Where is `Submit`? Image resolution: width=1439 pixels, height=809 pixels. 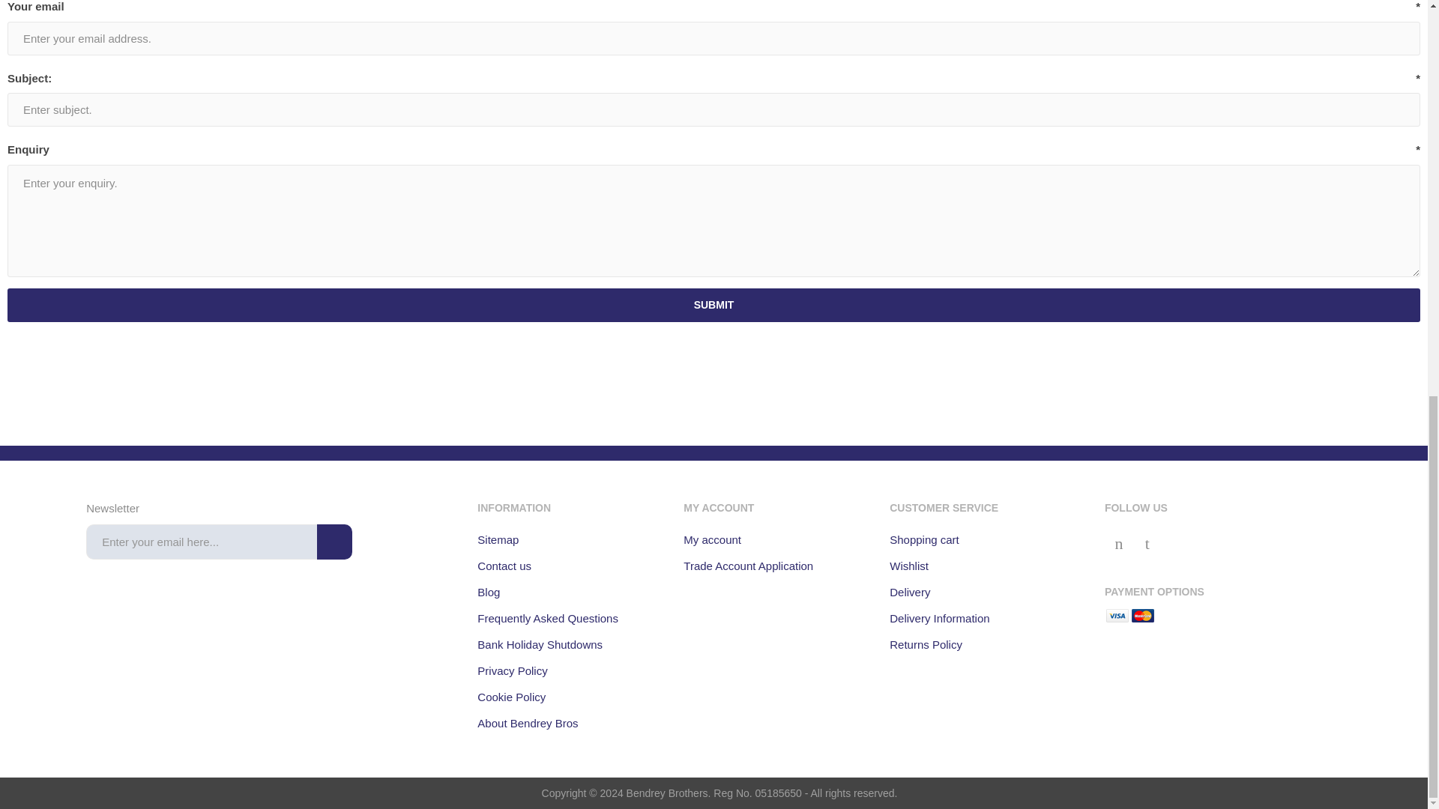
Submit is located at coordinates (714, 304).